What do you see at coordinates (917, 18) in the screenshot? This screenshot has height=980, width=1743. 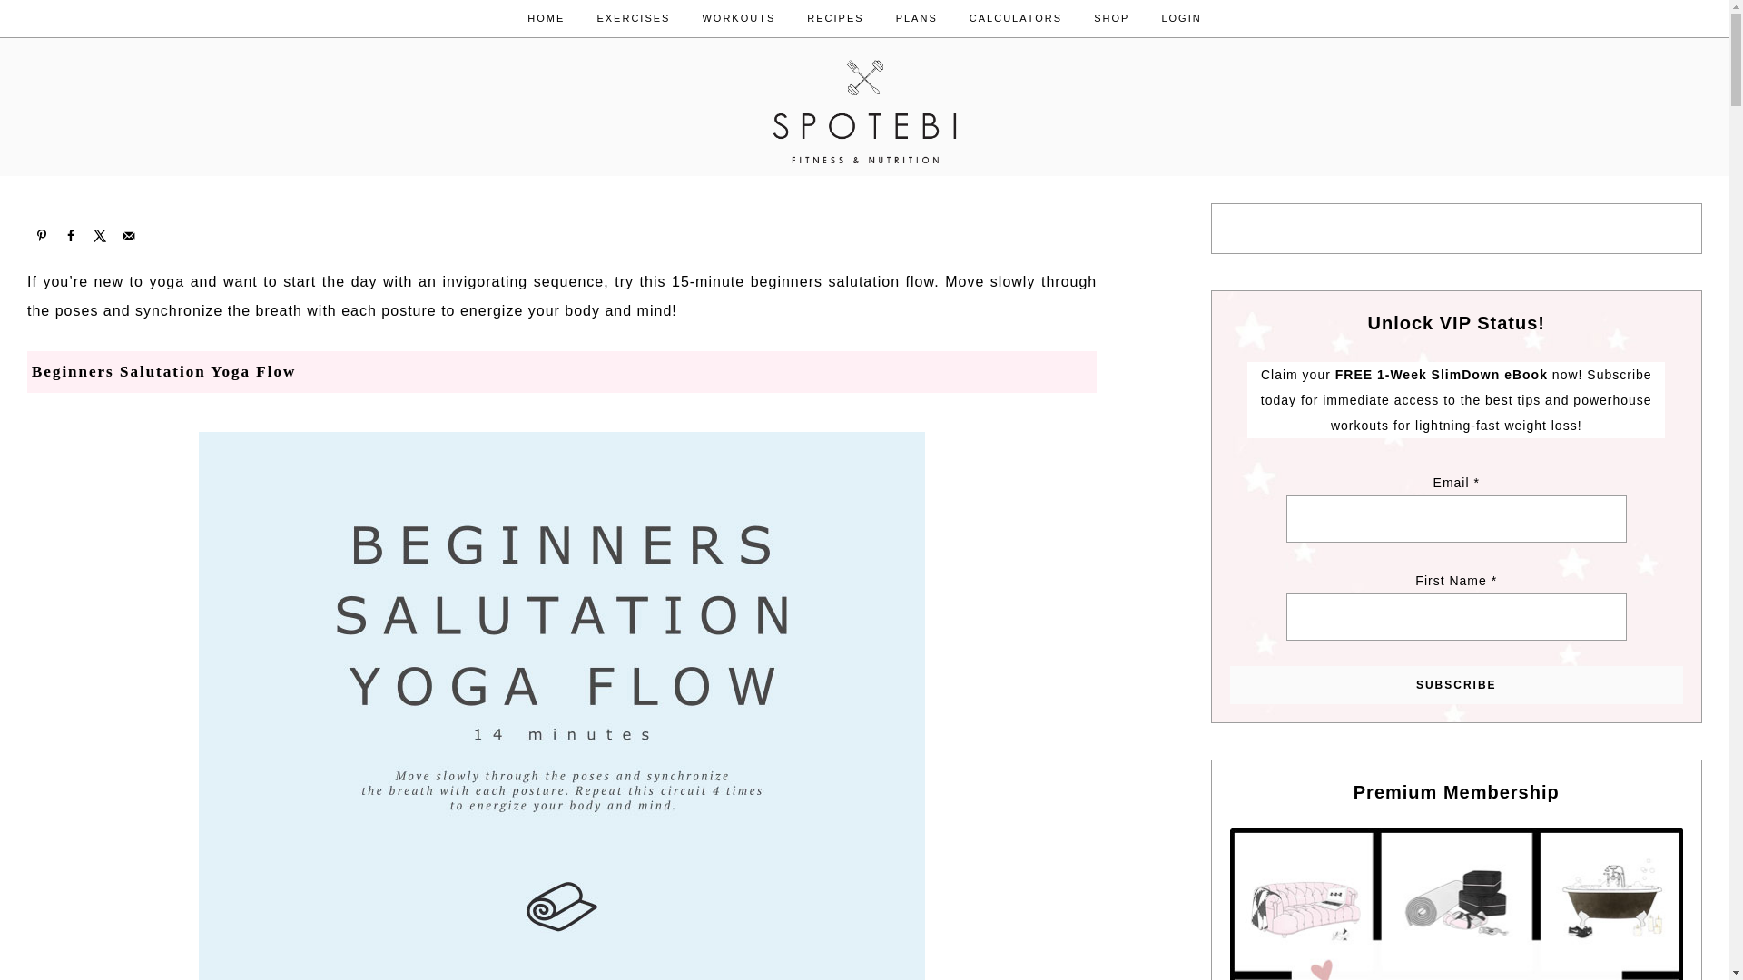 I see `PLANS` at bounding box center [917, 18].